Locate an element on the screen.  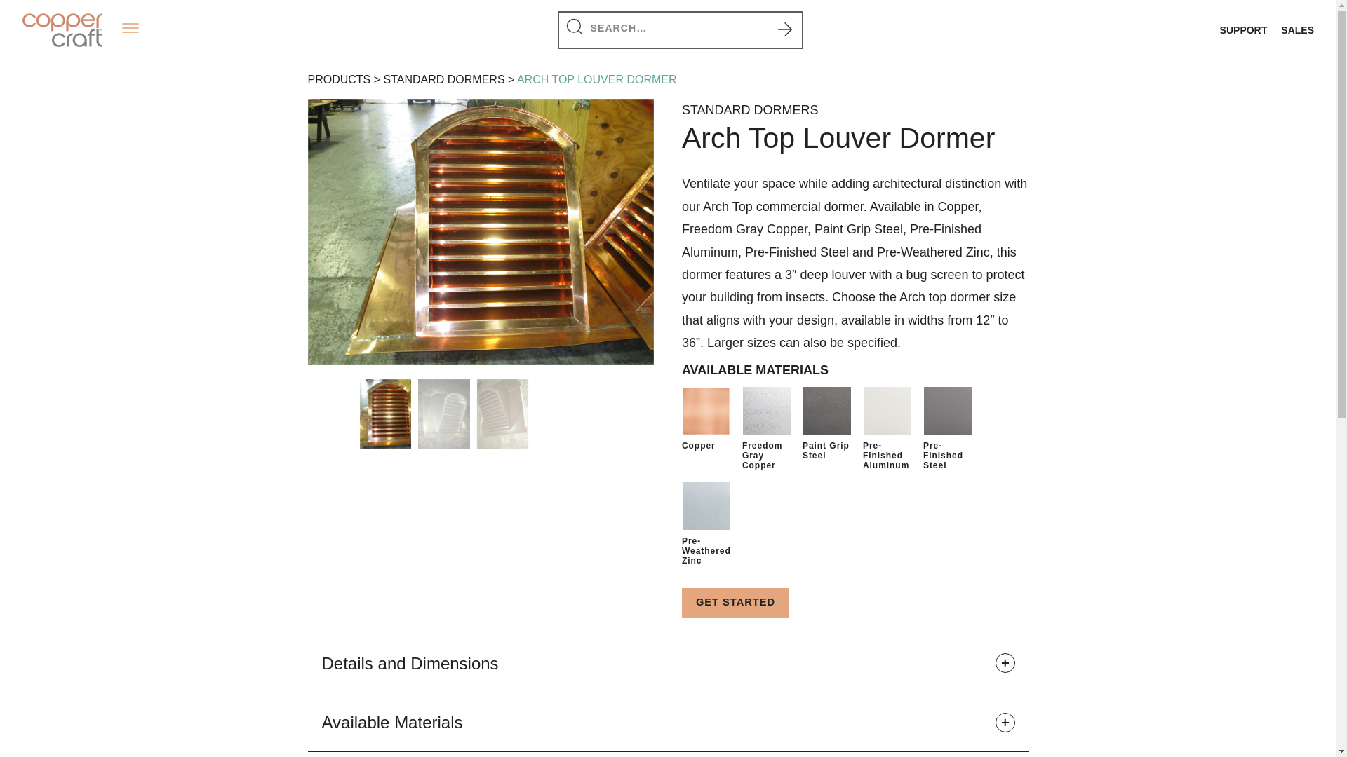
Freedom Gray Copper is located at coordinates (766, 411).